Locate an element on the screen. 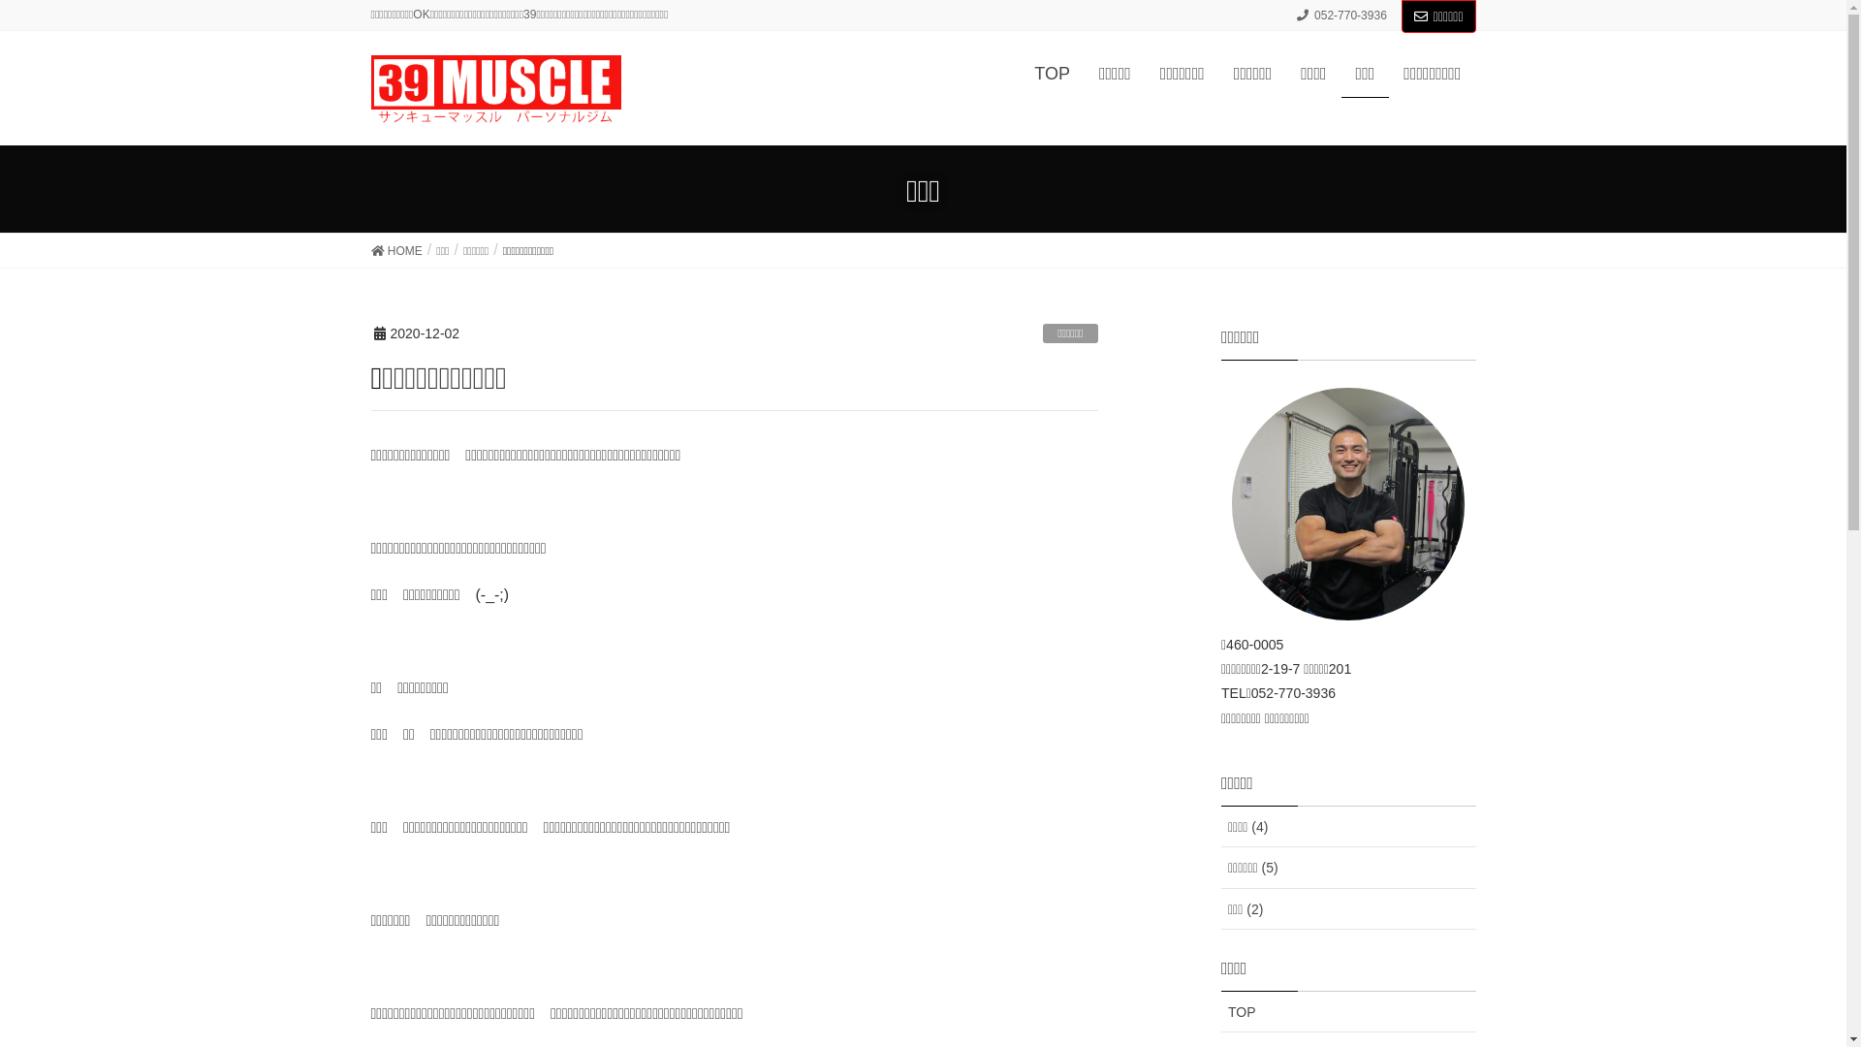  TOP is located at coordinates (1349, 1012).